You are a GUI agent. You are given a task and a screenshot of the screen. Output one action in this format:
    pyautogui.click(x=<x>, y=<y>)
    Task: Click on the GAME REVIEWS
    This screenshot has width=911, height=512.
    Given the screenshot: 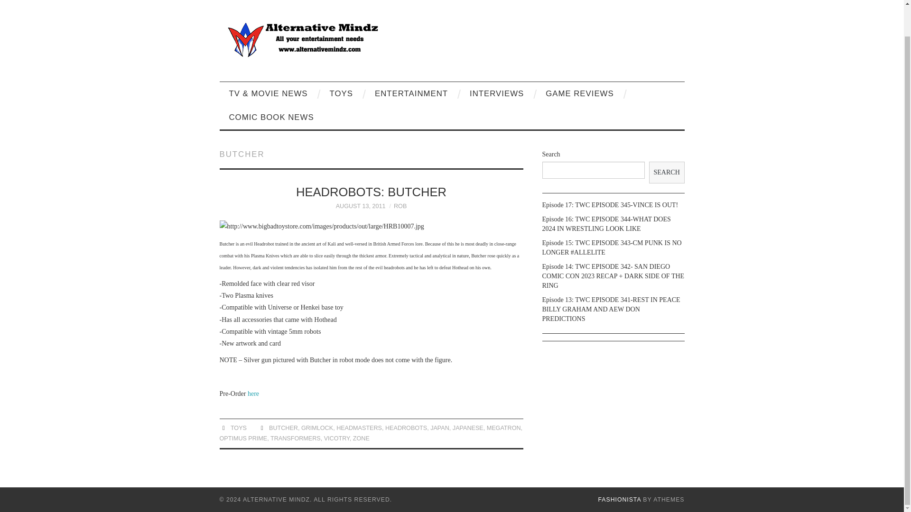 What is the action you would take?
    pyautogui.click(x=580, y=93)
    